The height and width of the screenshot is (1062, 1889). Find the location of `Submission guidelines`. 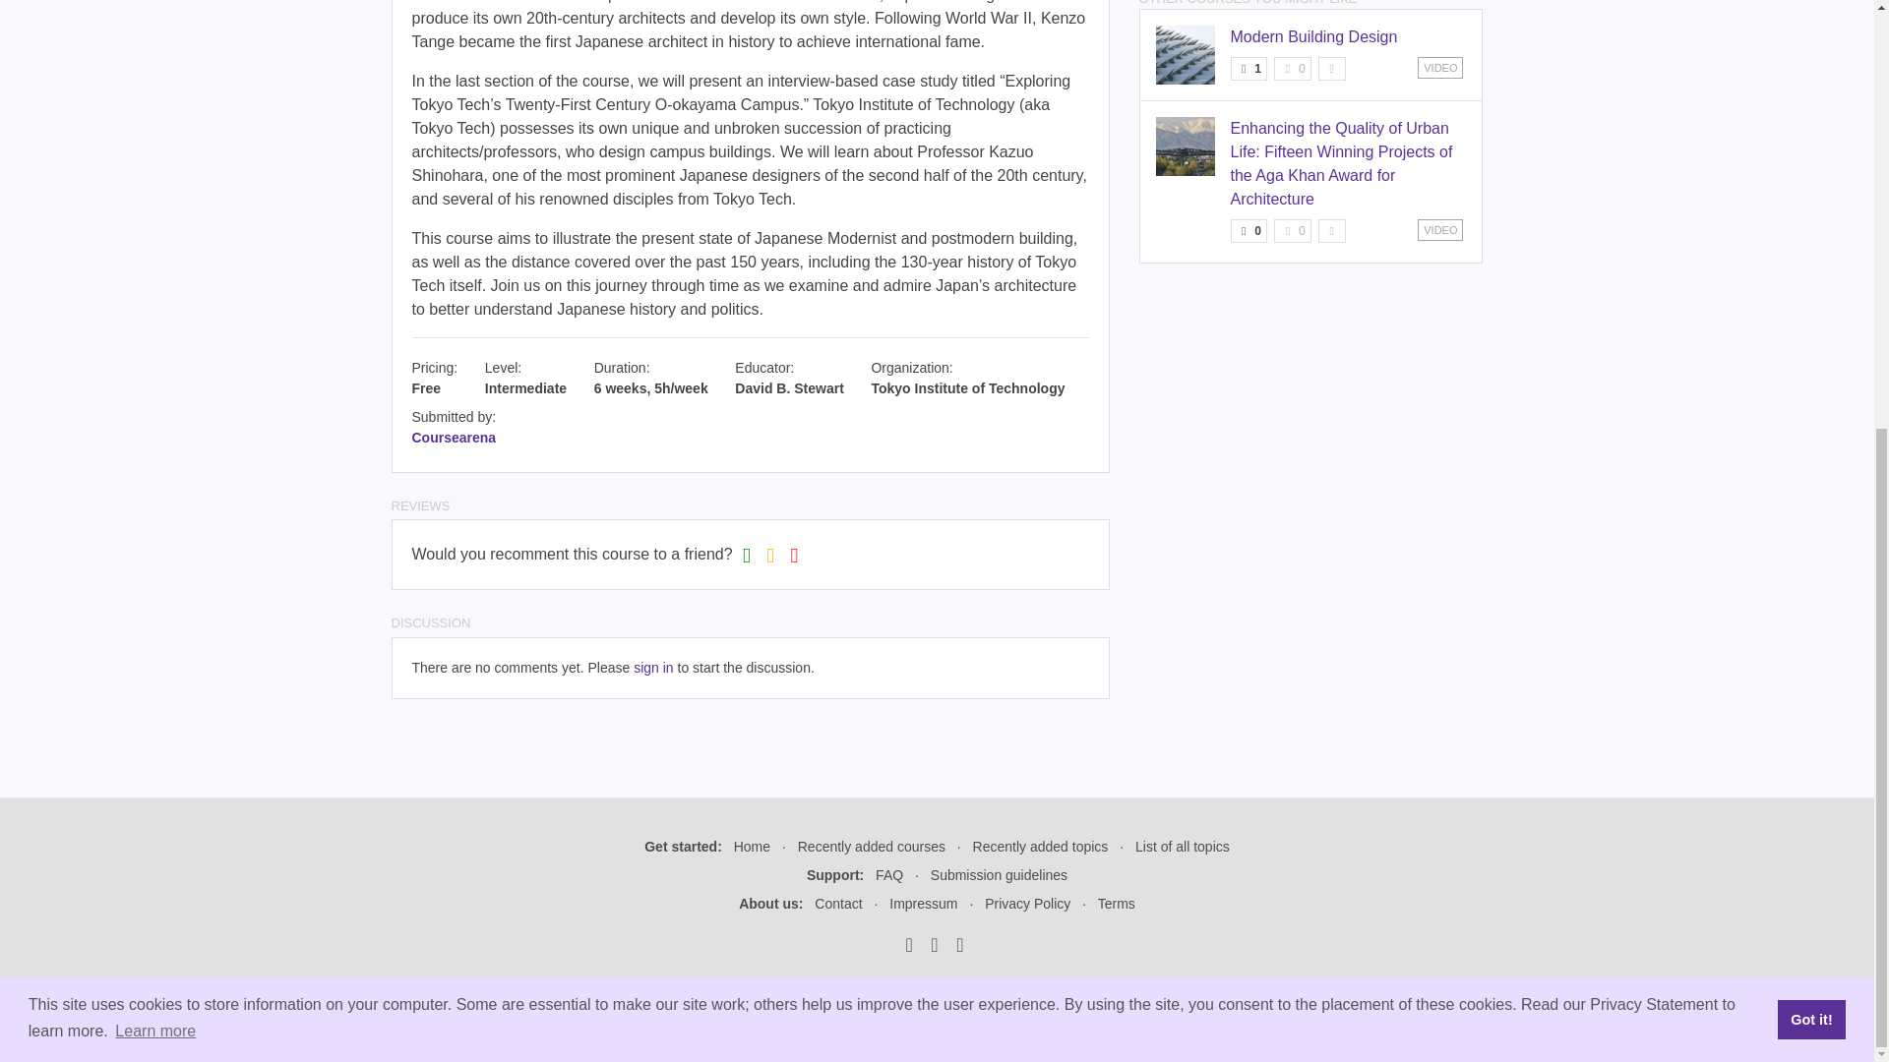

Submission guidelines is located at coordinates (999, 875).